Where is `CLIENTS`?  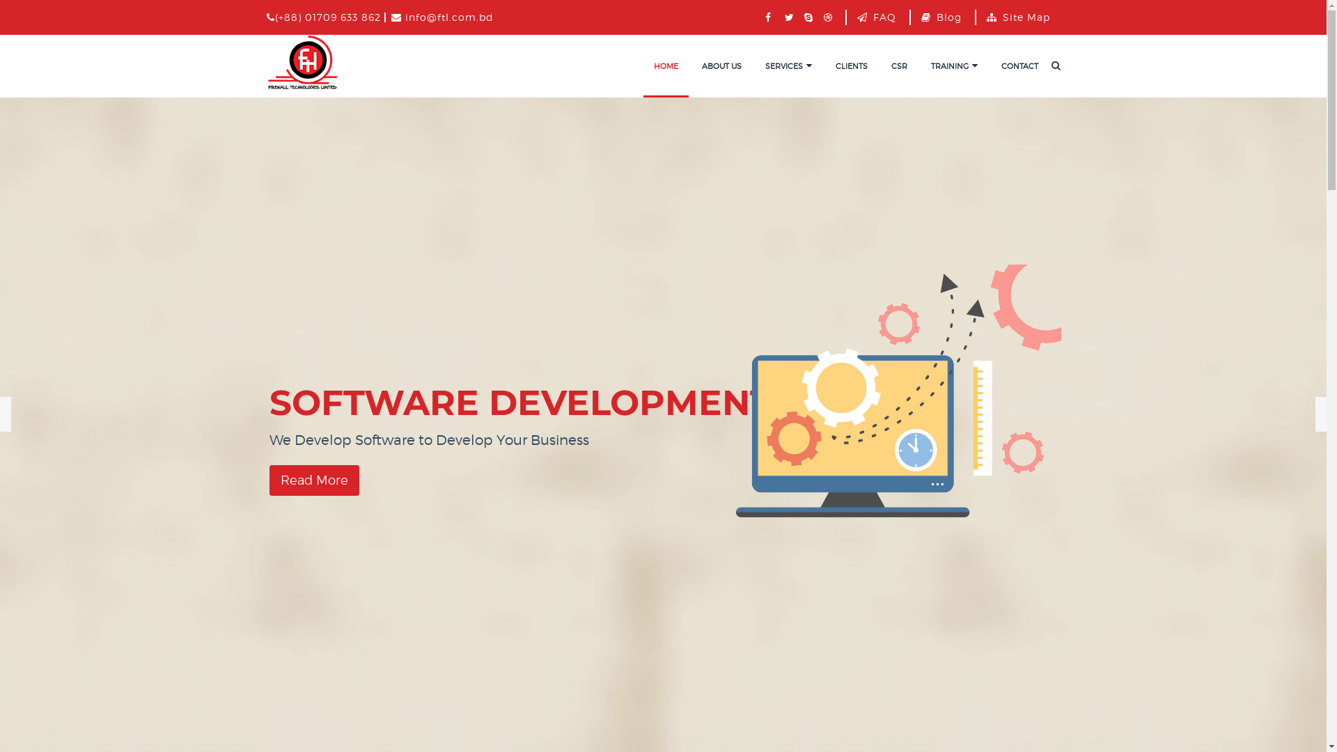 CLIENTS is located at coordinates (851, 66).